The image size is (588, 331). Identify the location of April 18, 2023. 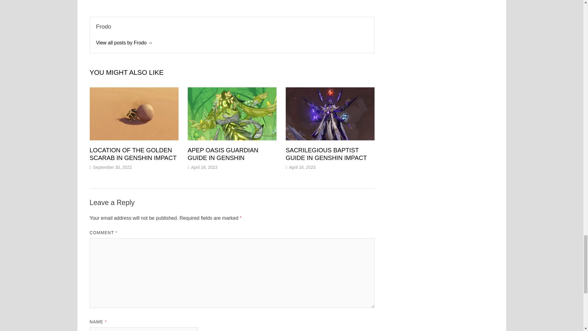
(204, 167).